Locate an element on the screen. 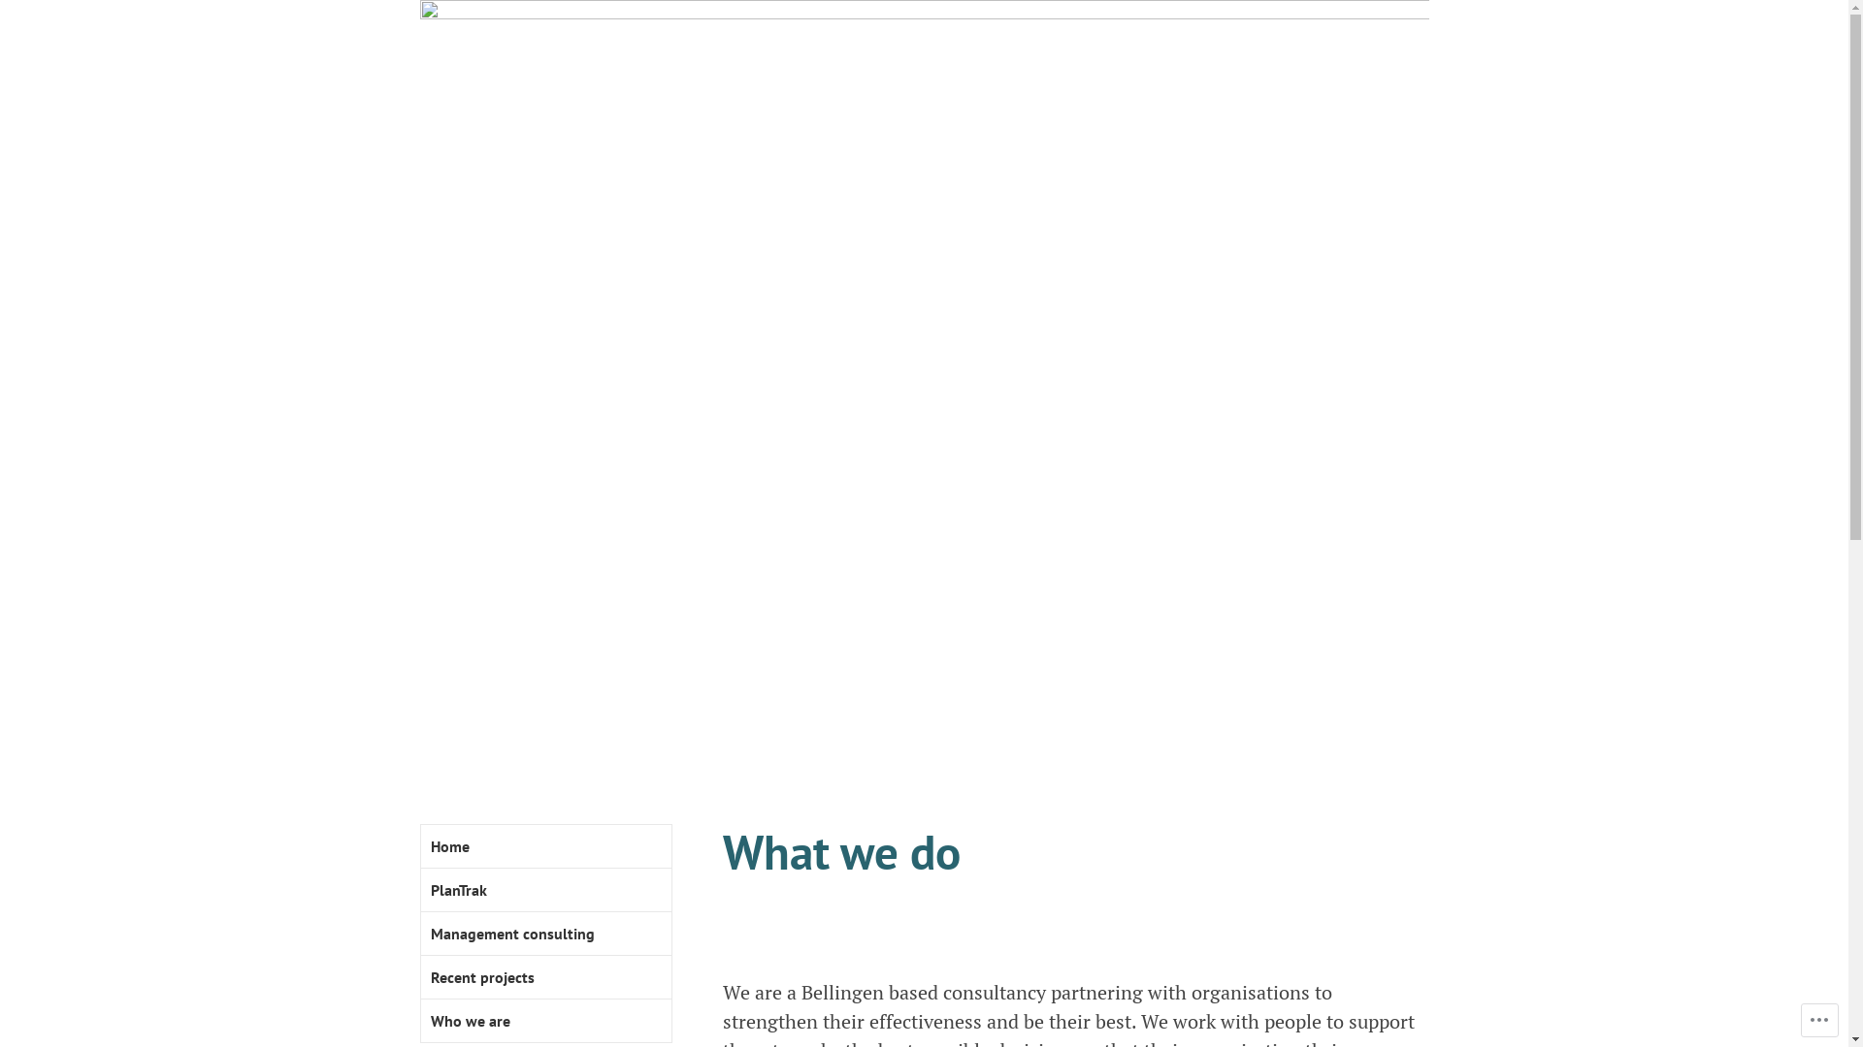 The image size is (1863, 1047). Recent projects is located at coordinates (546, 977).